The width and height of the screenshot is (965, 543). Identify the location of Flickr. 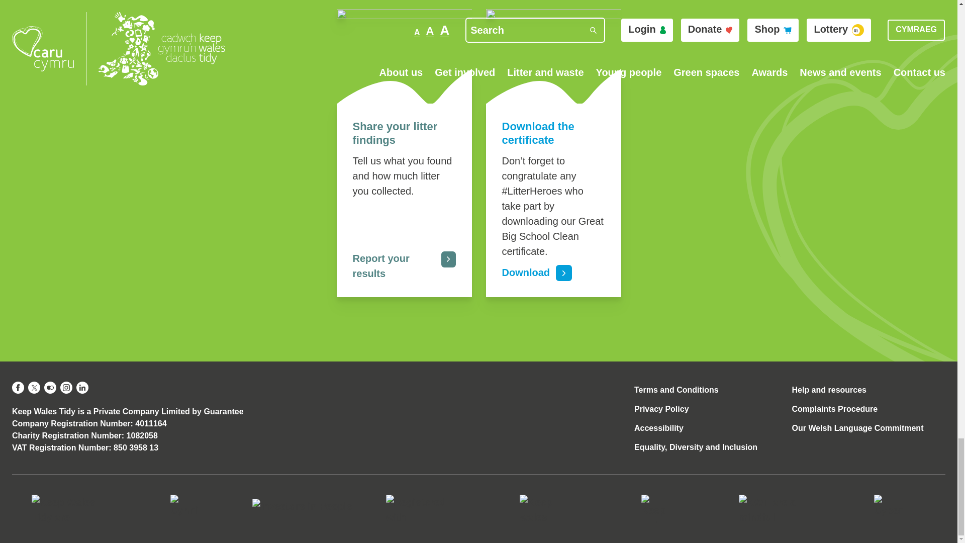
(50, 388).